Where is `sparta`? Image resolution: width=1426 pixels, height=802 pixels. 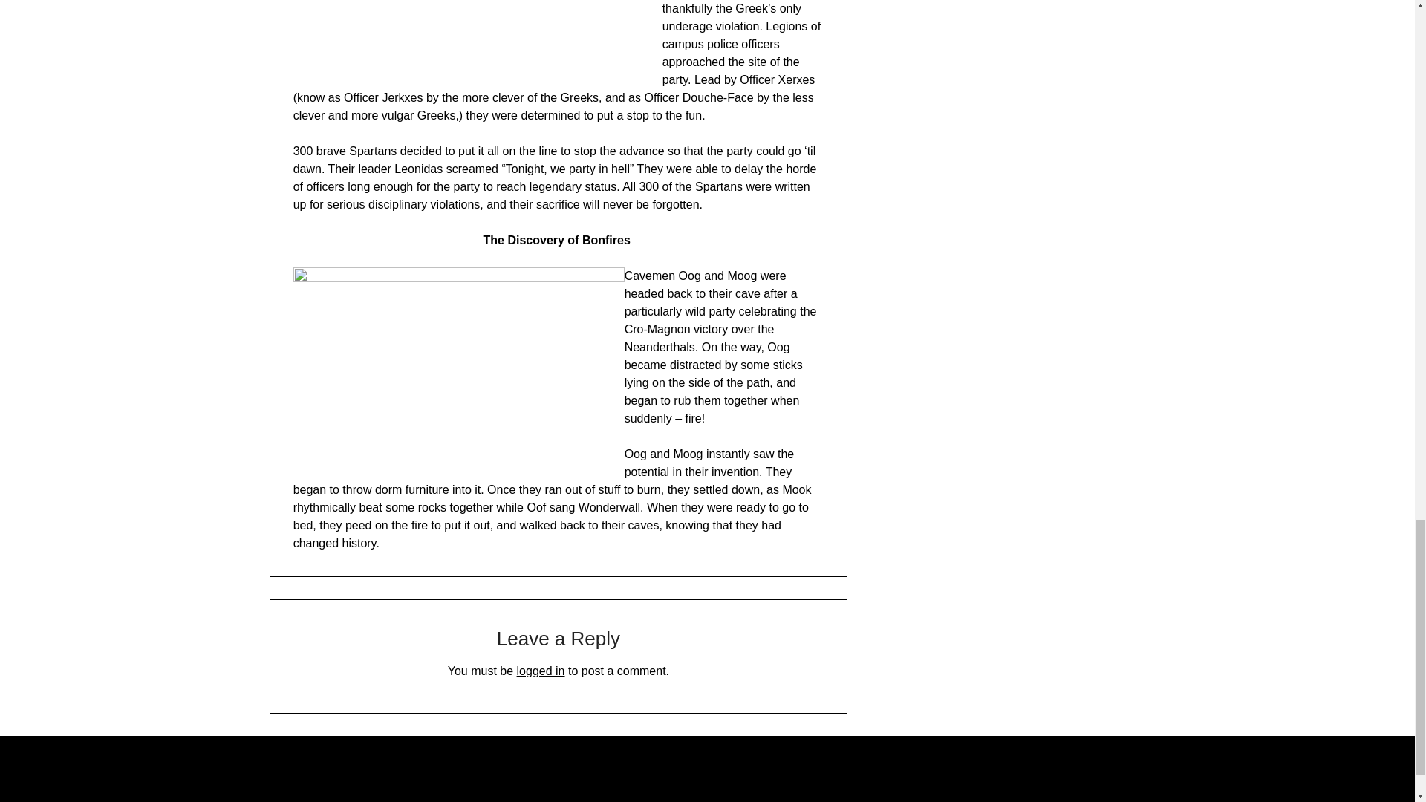 sparta is located at coordinates (469, 43).